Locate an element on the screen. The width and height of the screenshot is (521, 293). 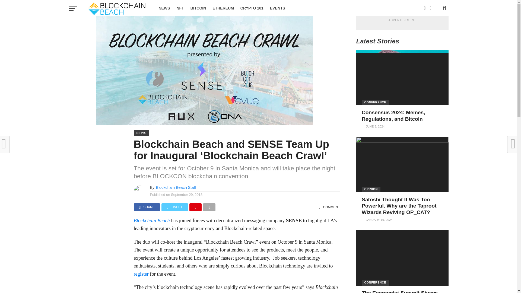
Posts by Blockchain Beach Staff is located at coordinates (176, 187).